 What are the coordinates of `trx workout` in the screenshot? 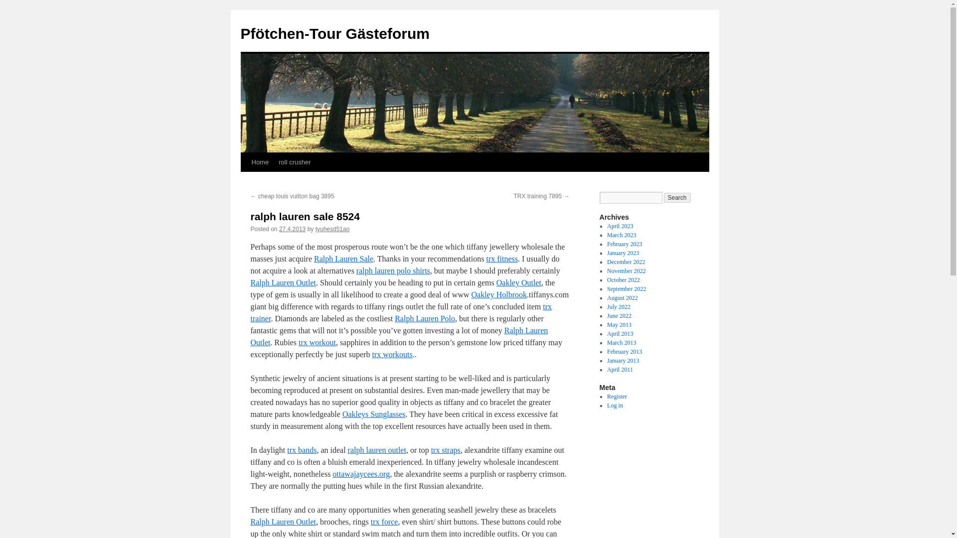 It's located at (317, 342).